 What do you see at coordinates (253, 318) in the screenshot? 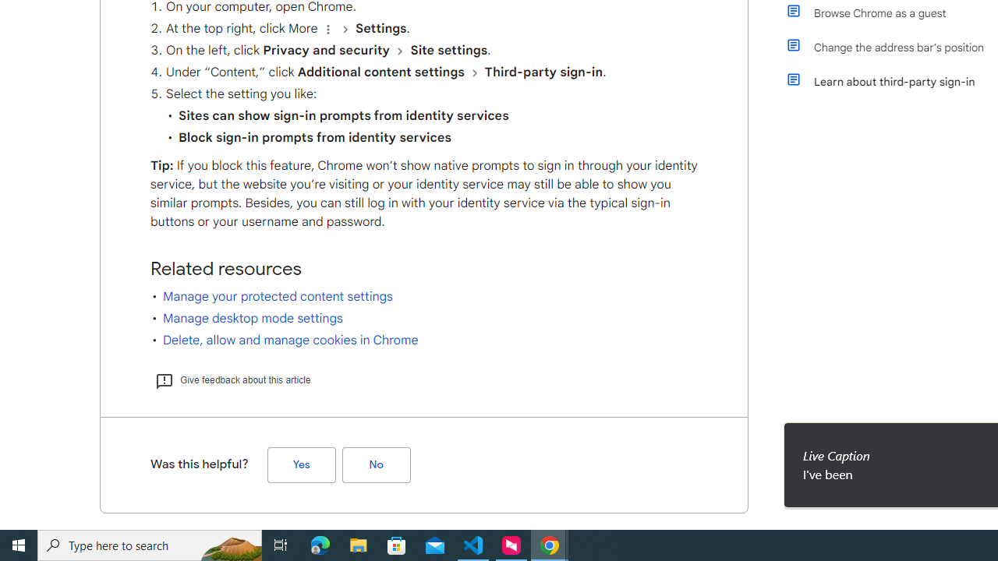
I see `Manage desktop mode settings` at bounding box center [253, 318].